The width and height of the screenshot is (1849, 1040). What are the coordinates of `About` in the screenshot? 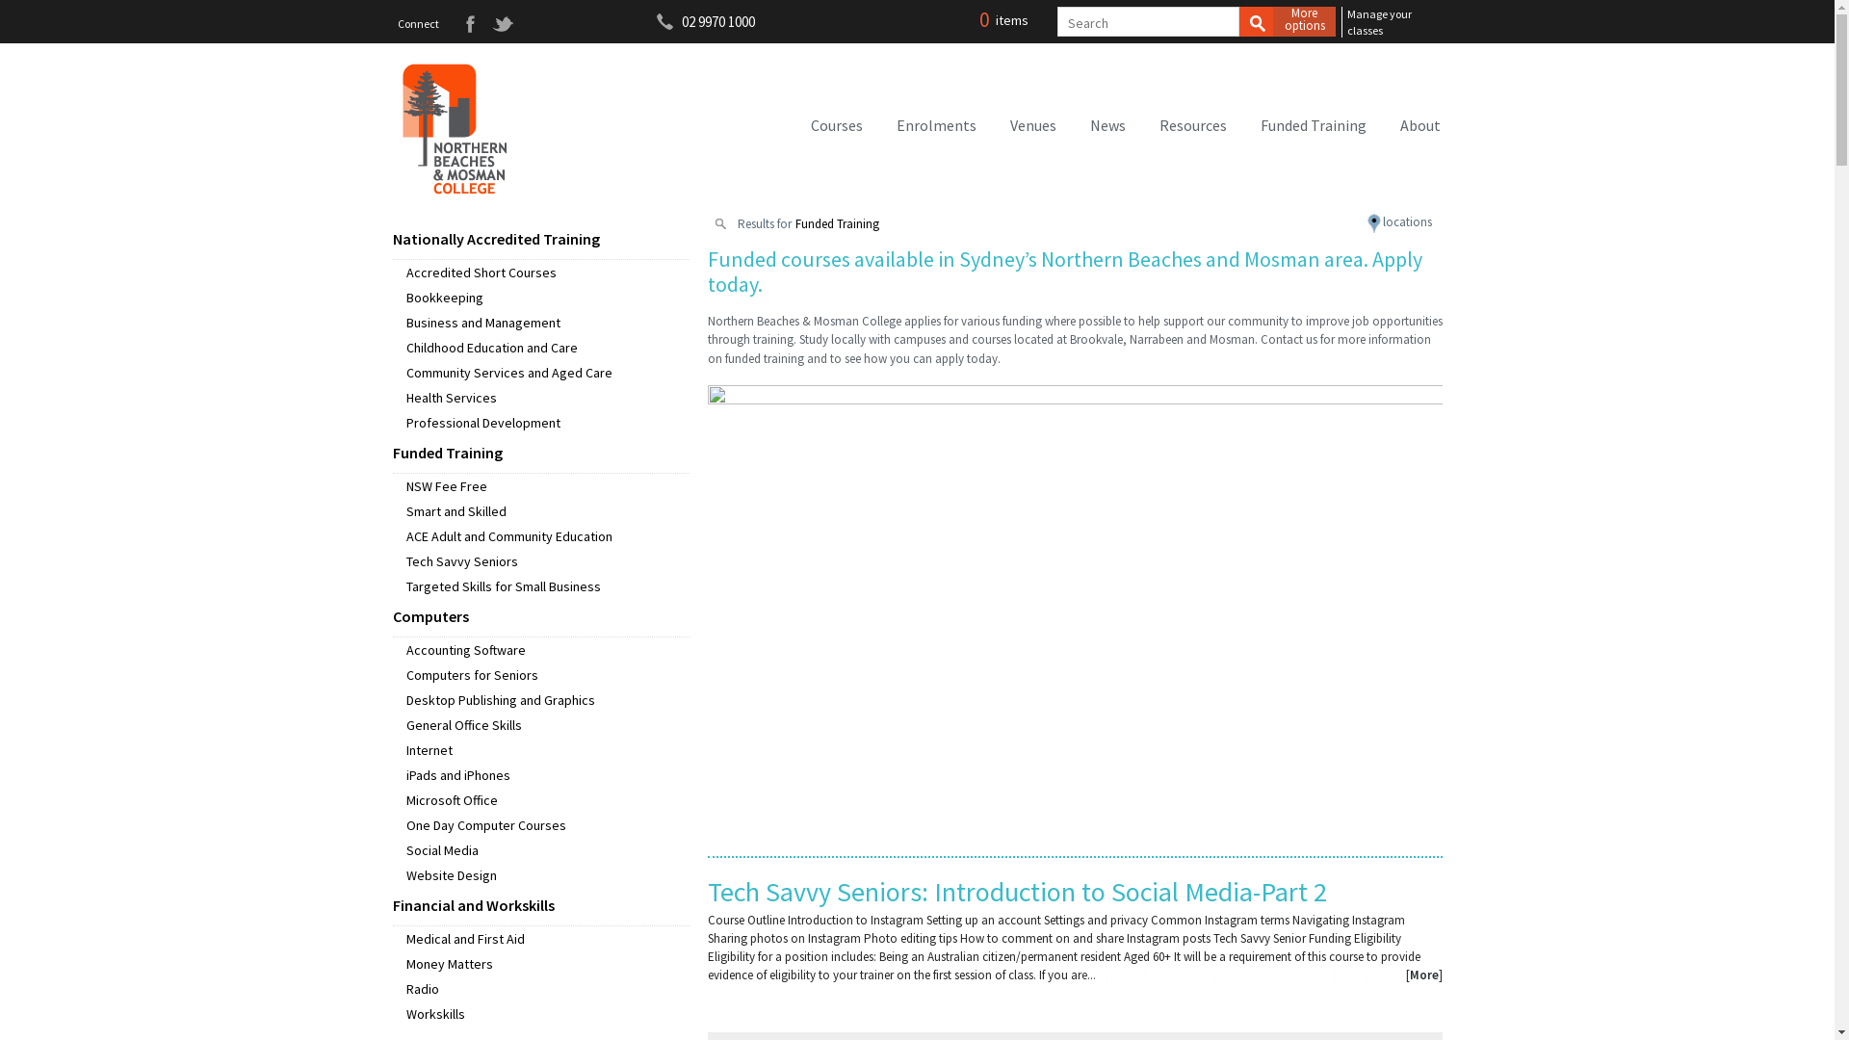 It's located at (1420, 125).